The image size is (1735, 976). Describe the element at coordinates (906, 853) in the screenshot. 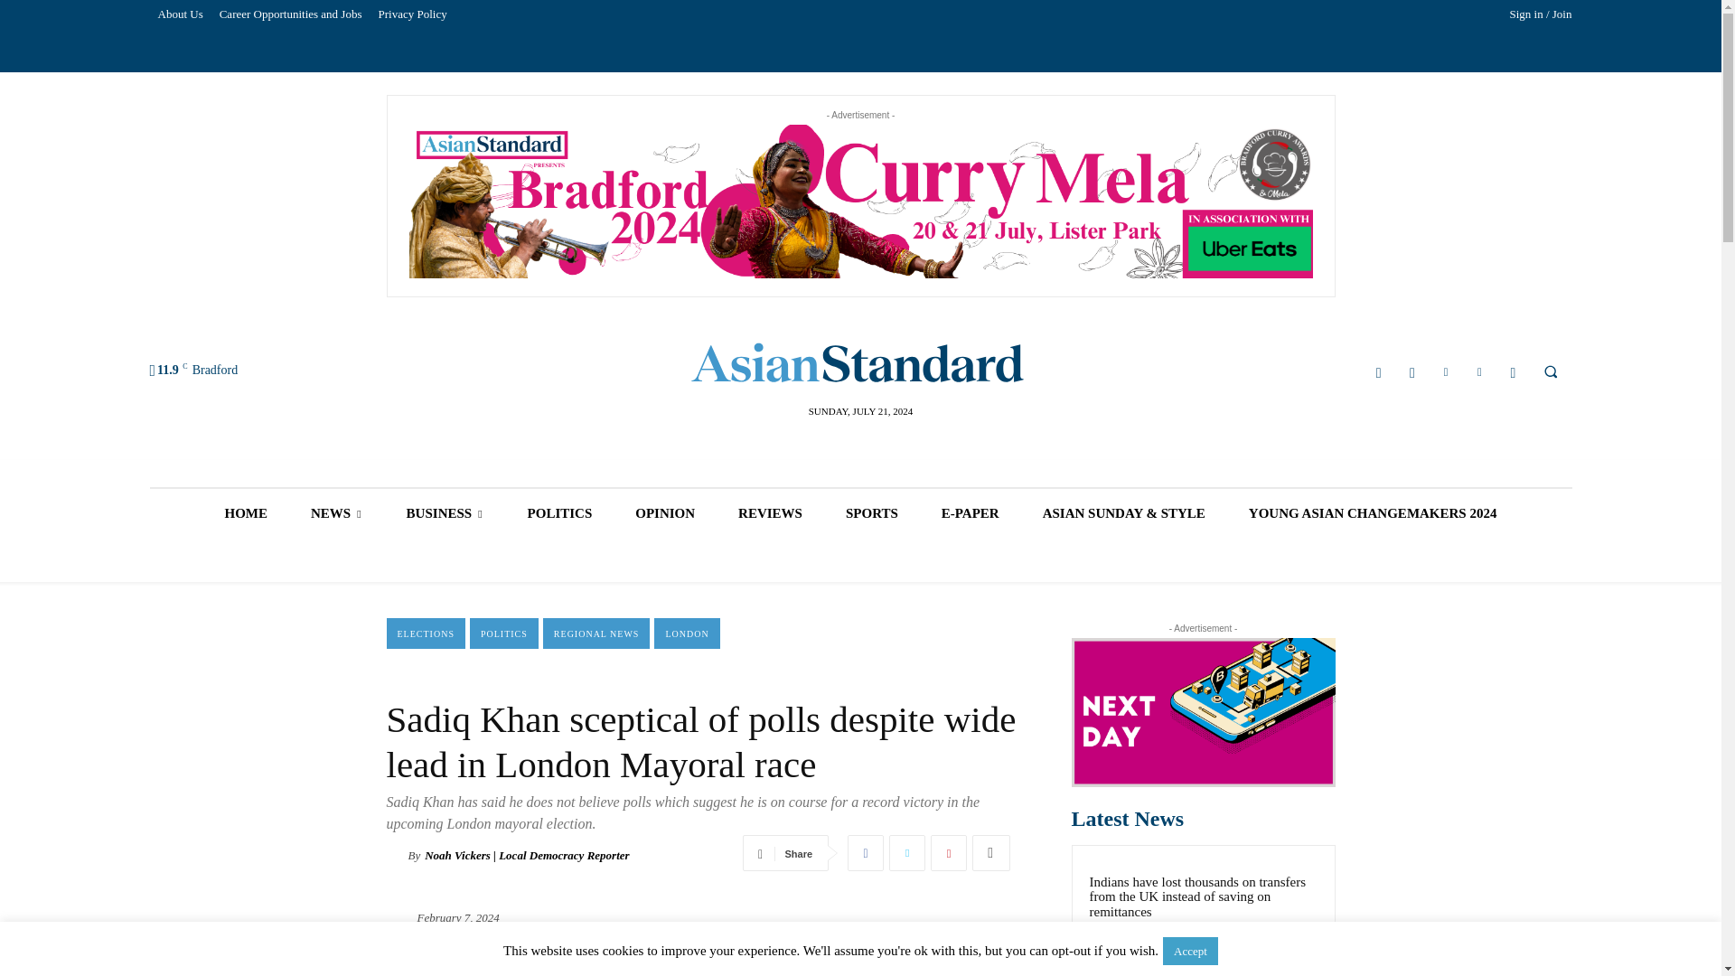

I see `Twitter` at that location.